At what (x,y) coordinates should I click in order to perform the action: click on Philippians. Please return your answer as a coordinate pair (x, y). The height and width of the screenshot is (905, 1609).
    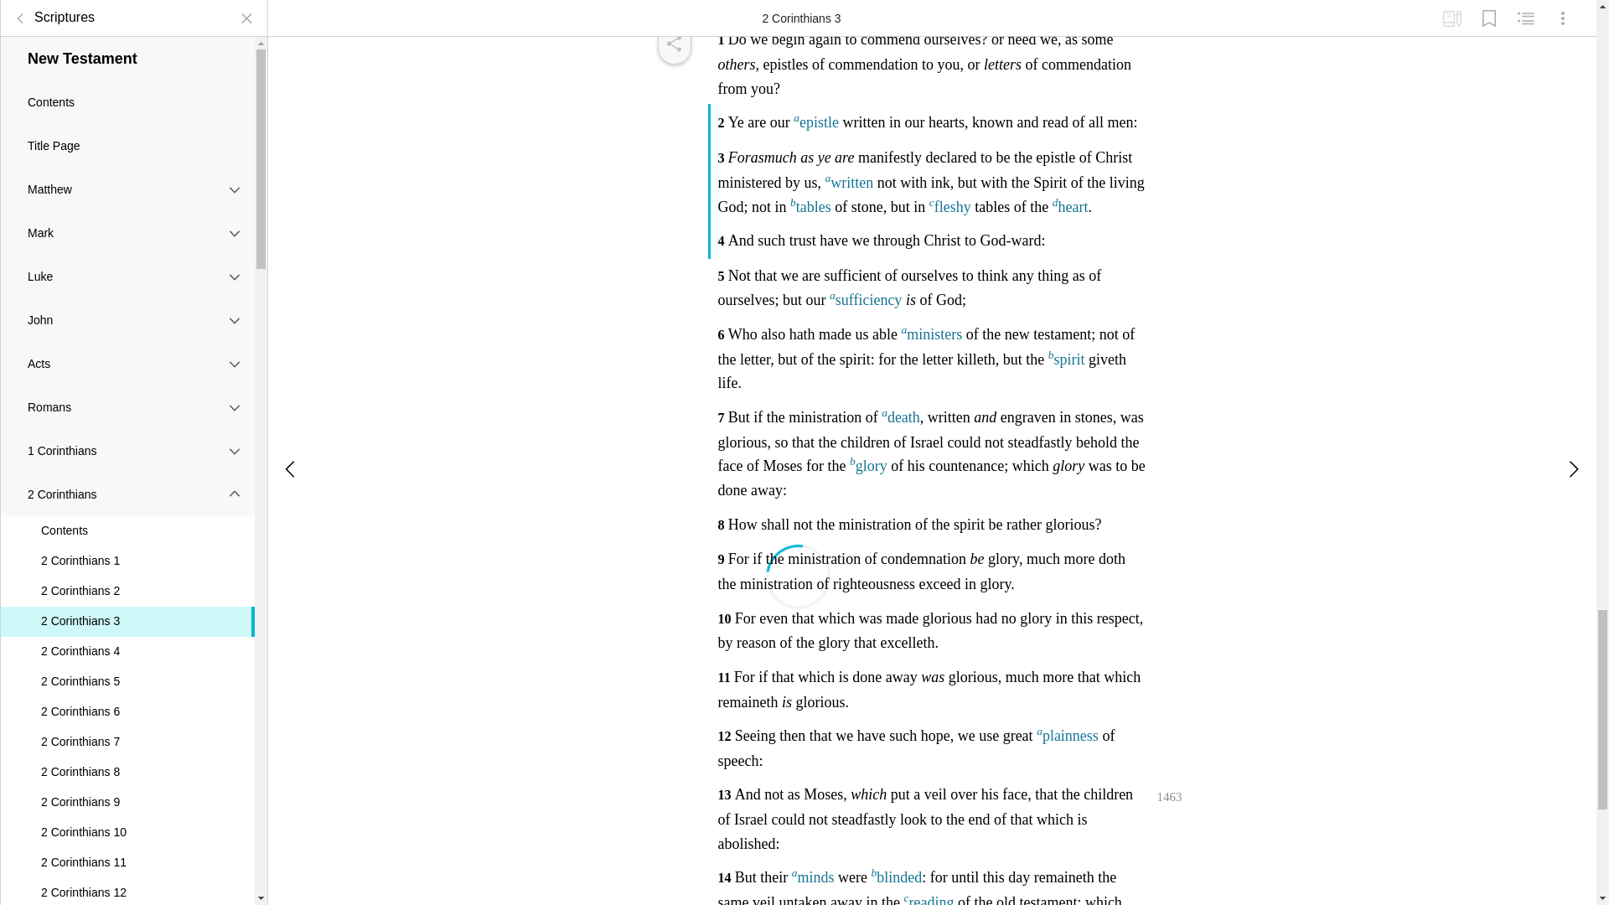
    Looking at the image, I should click on (127, 883).